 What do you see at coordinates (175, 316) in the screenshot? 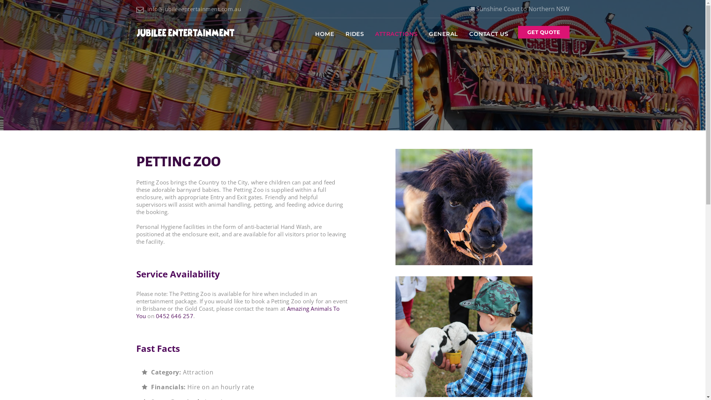
I see `0452 646 257` at bounding box center [175, 316].